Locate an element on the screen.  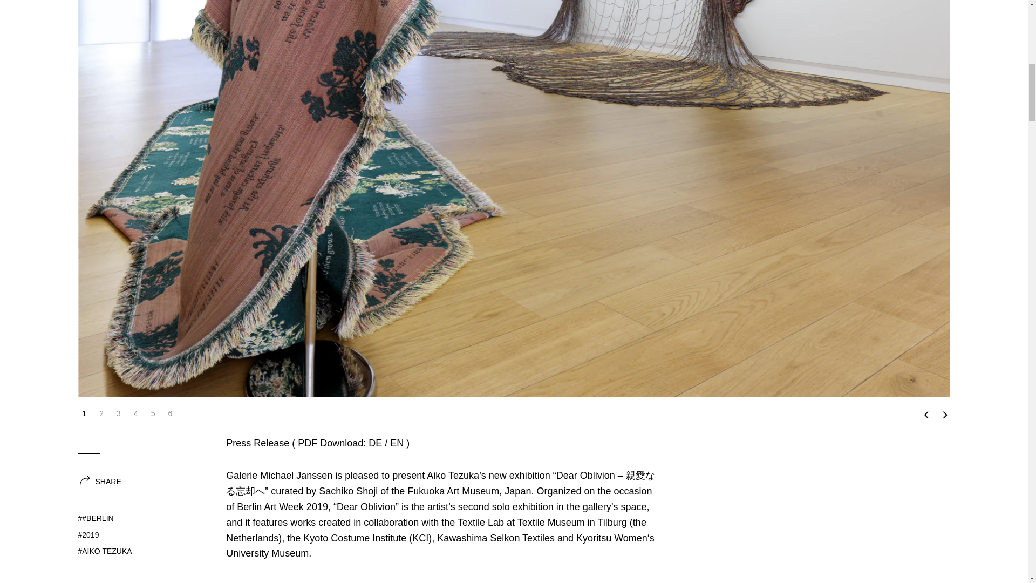
Press Release is located at coordinates (376, 443).